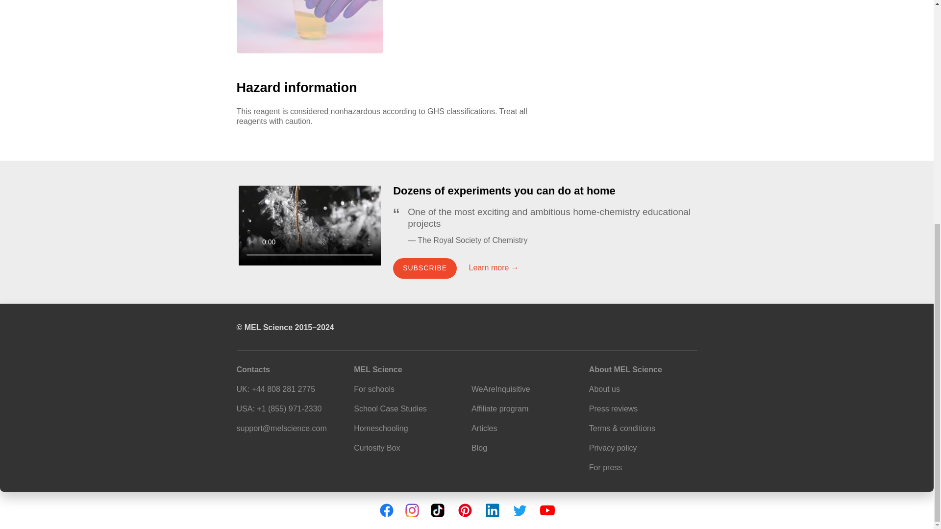 The height and width of the screenshot is (529, 941). What do you see at coordinates (376, 448) in the screenshot?
I see `Curiosity Box` at bounding box center [376, 448].